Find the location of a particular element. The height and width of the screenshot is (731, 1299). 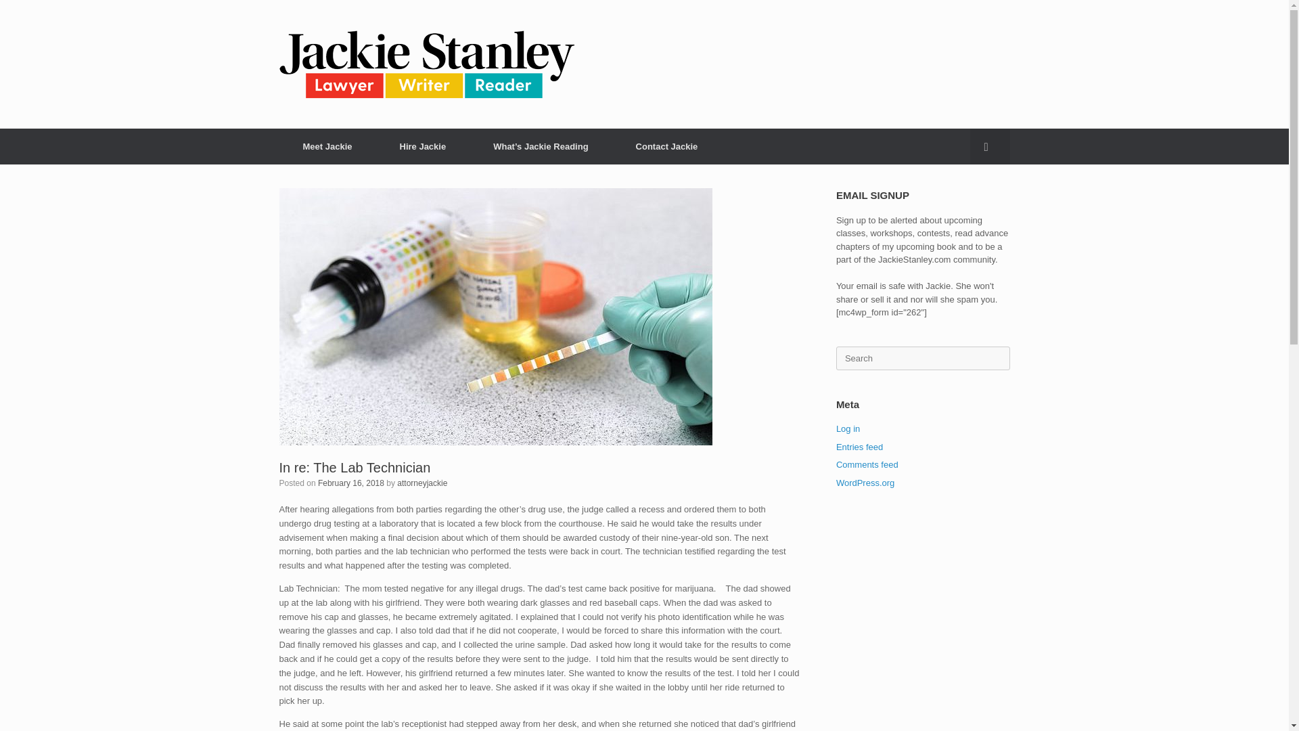

Entries feed is located at coordinates (859, 447).